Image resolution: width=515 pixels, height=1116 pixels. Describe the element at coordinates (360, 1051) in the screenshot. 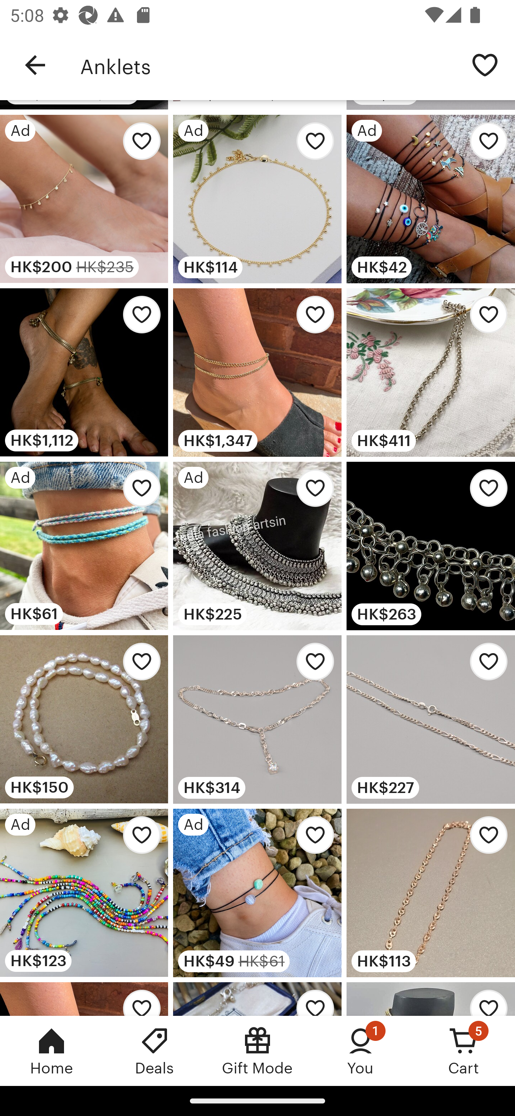

I see `You, 1 new notification You` at that location.